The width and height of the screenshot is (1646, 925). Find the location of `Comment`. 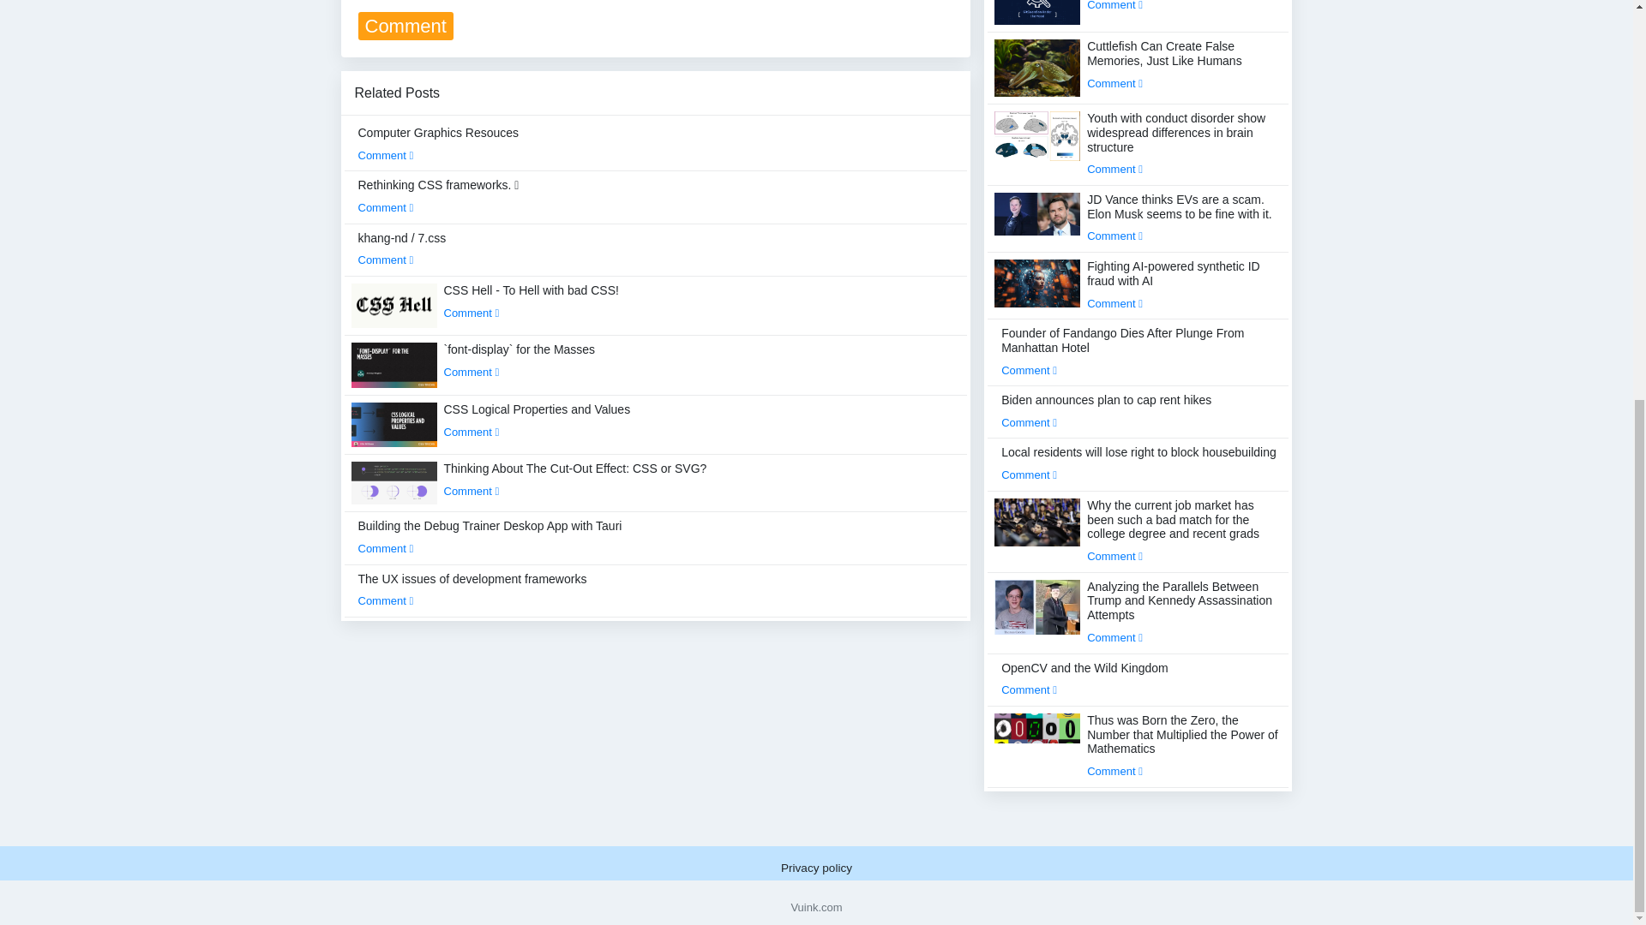

Comment is located at coordinates (386, 155).